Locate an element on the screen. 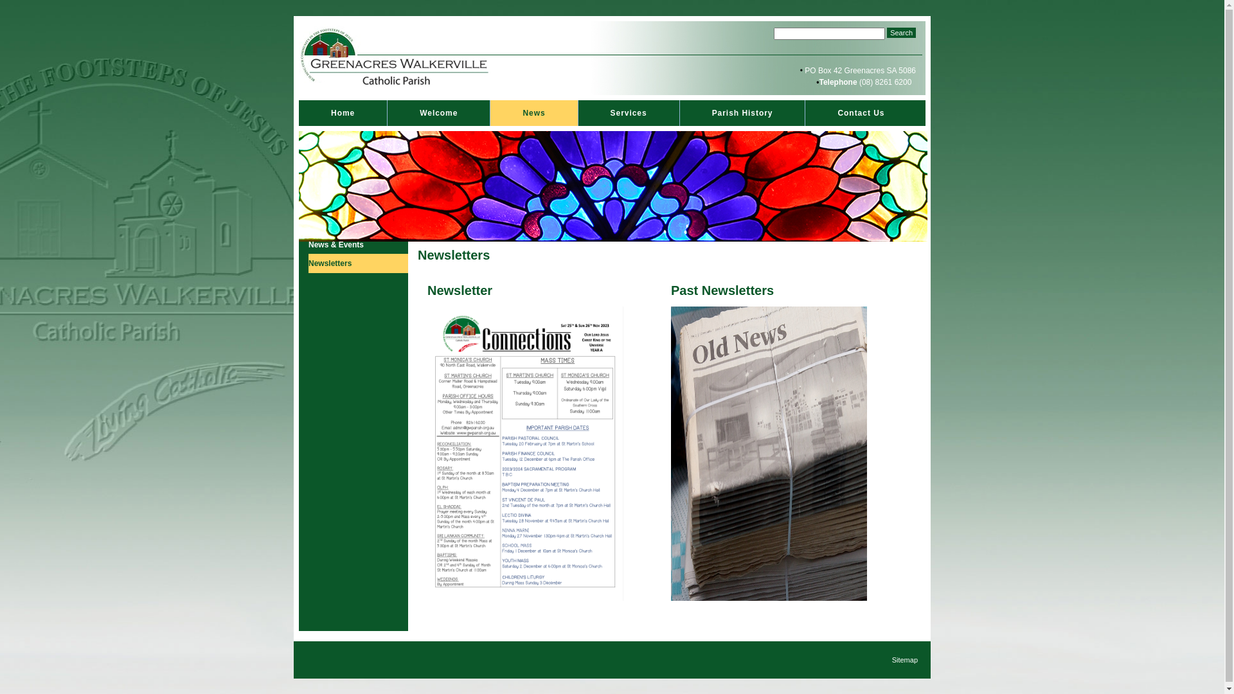 The height and width of the screenshot is (694, 1234). Search is located at coordinates (901, 33).